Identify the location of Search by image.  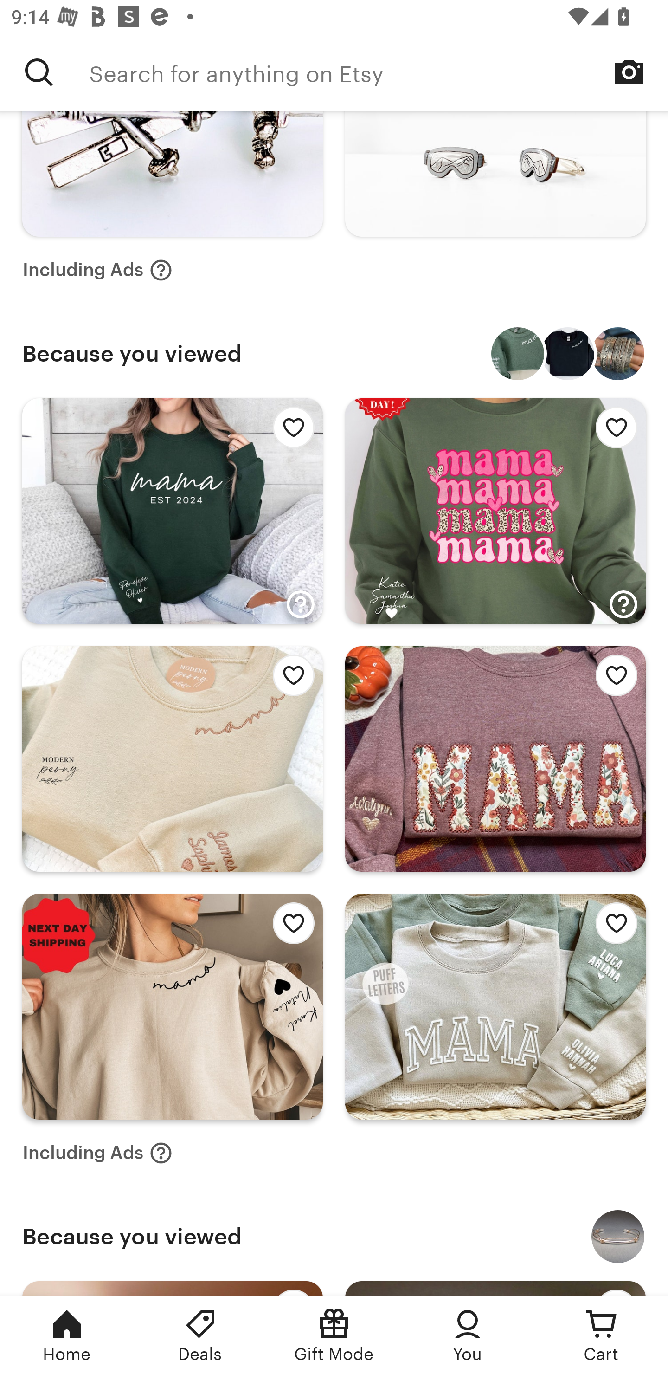
(629, 71).